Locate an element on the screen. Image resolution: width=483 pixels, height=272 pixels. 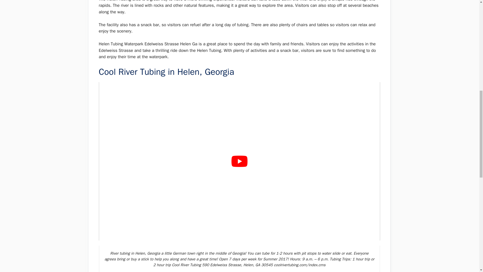
Scroll back to top is located at coordinates (467, 239).